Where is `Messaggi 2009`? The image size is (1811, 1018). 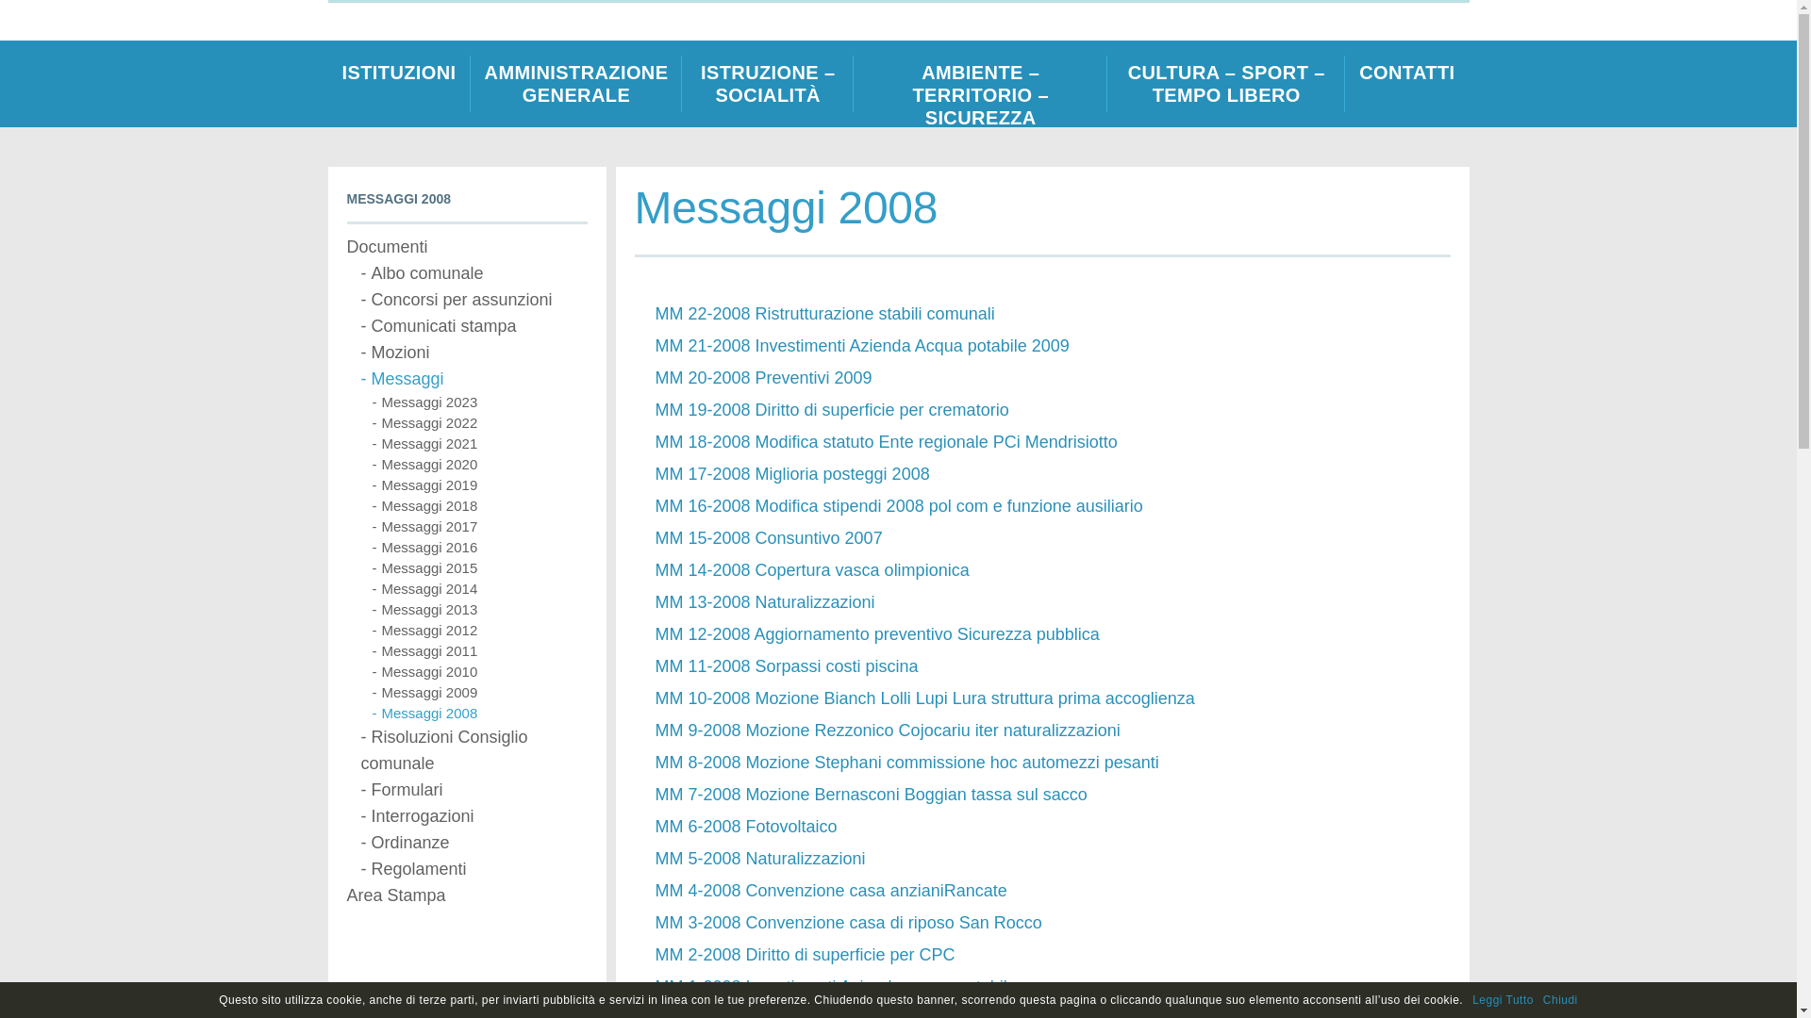
Messaggi 2009 is located at coordinates (479, 693).